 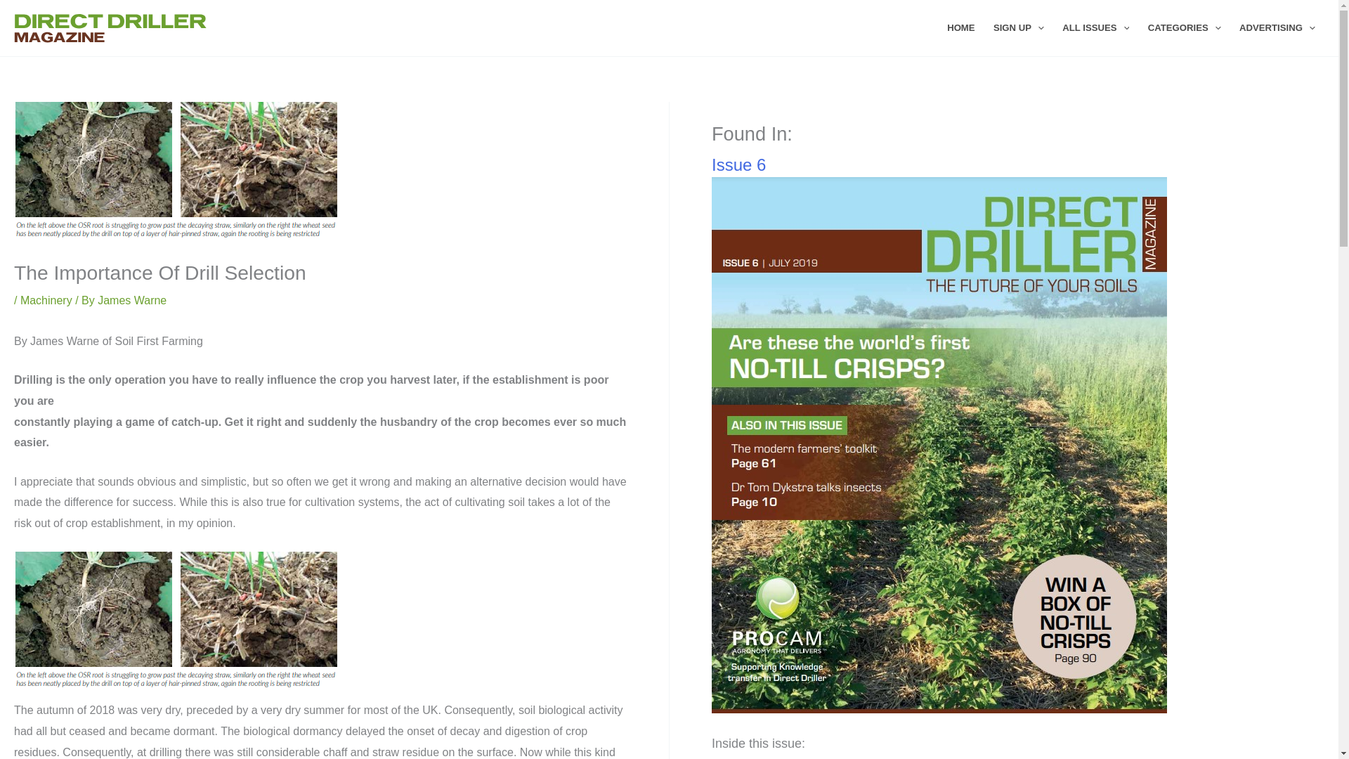 What do you see at coordinates (1096, 28) in the screenshot?
I see `ALL ISSUES` at bounding box center [1096, 28].